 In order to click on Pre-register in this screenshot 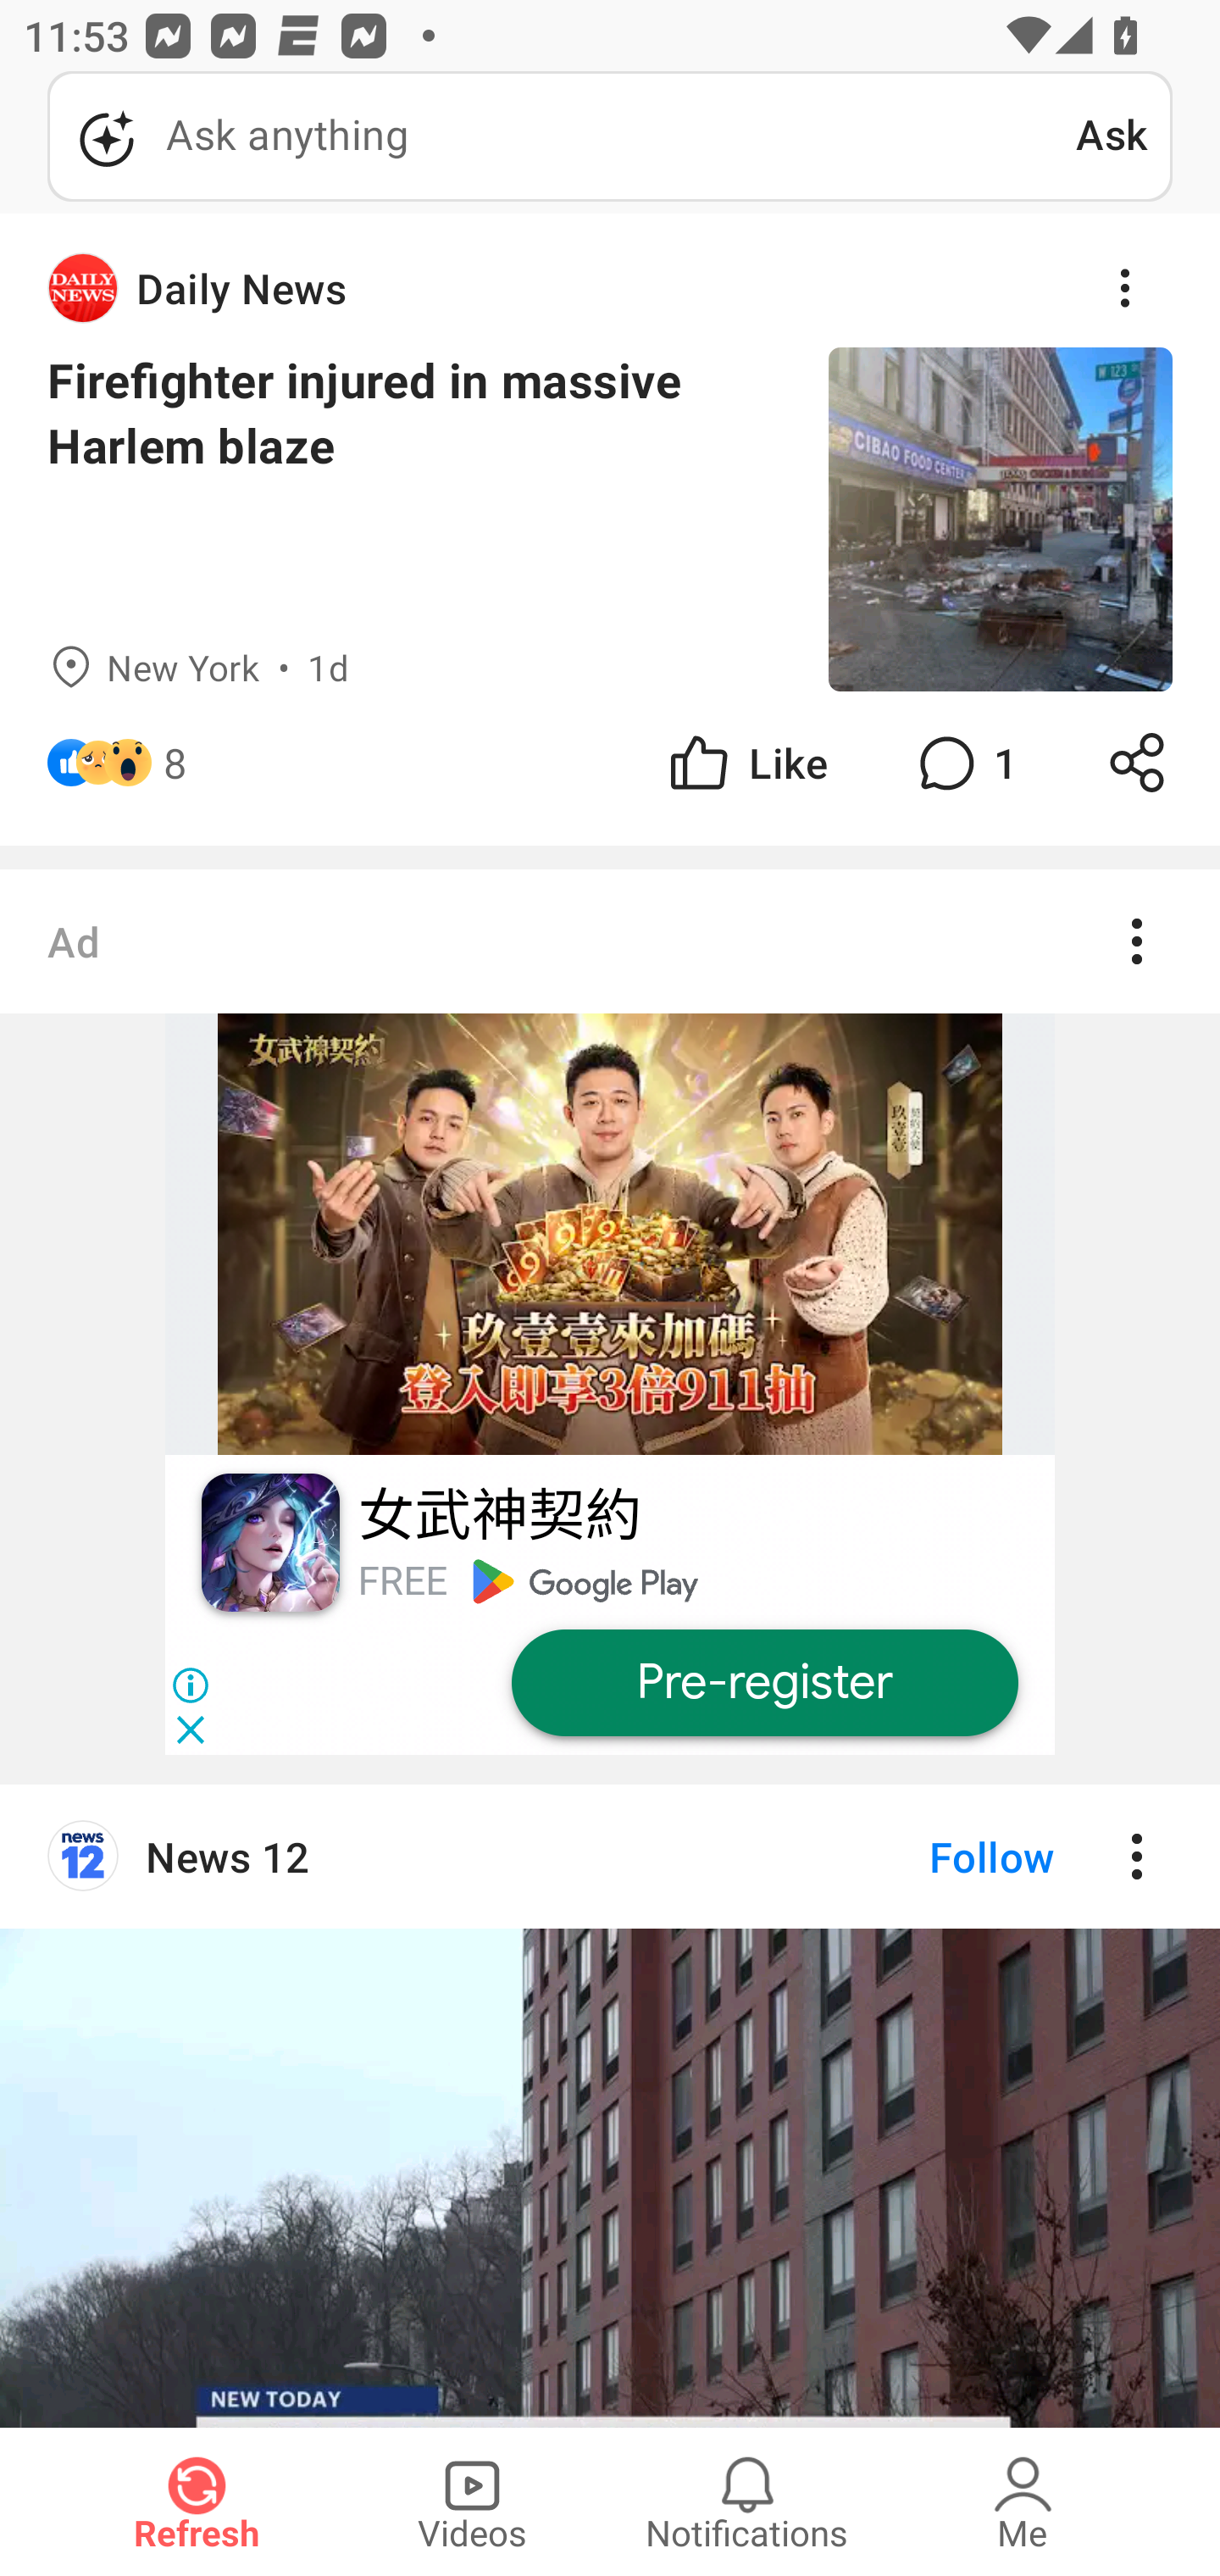, I will do `click(763, 1683)`.